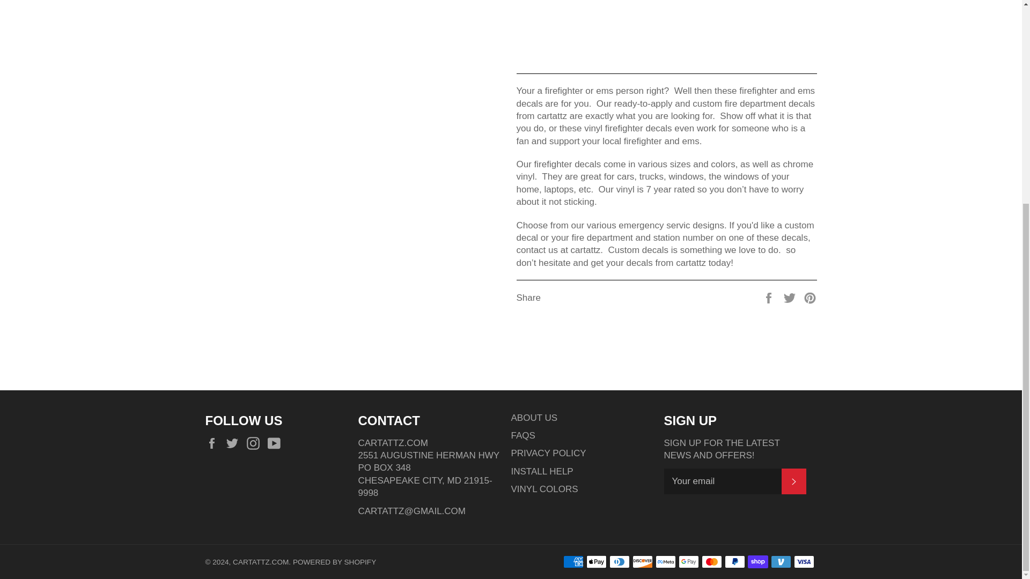 Image resolution: width=1030 pixels, height=579 pixels. I want to click on YOUTUBE, so click(277, 444).